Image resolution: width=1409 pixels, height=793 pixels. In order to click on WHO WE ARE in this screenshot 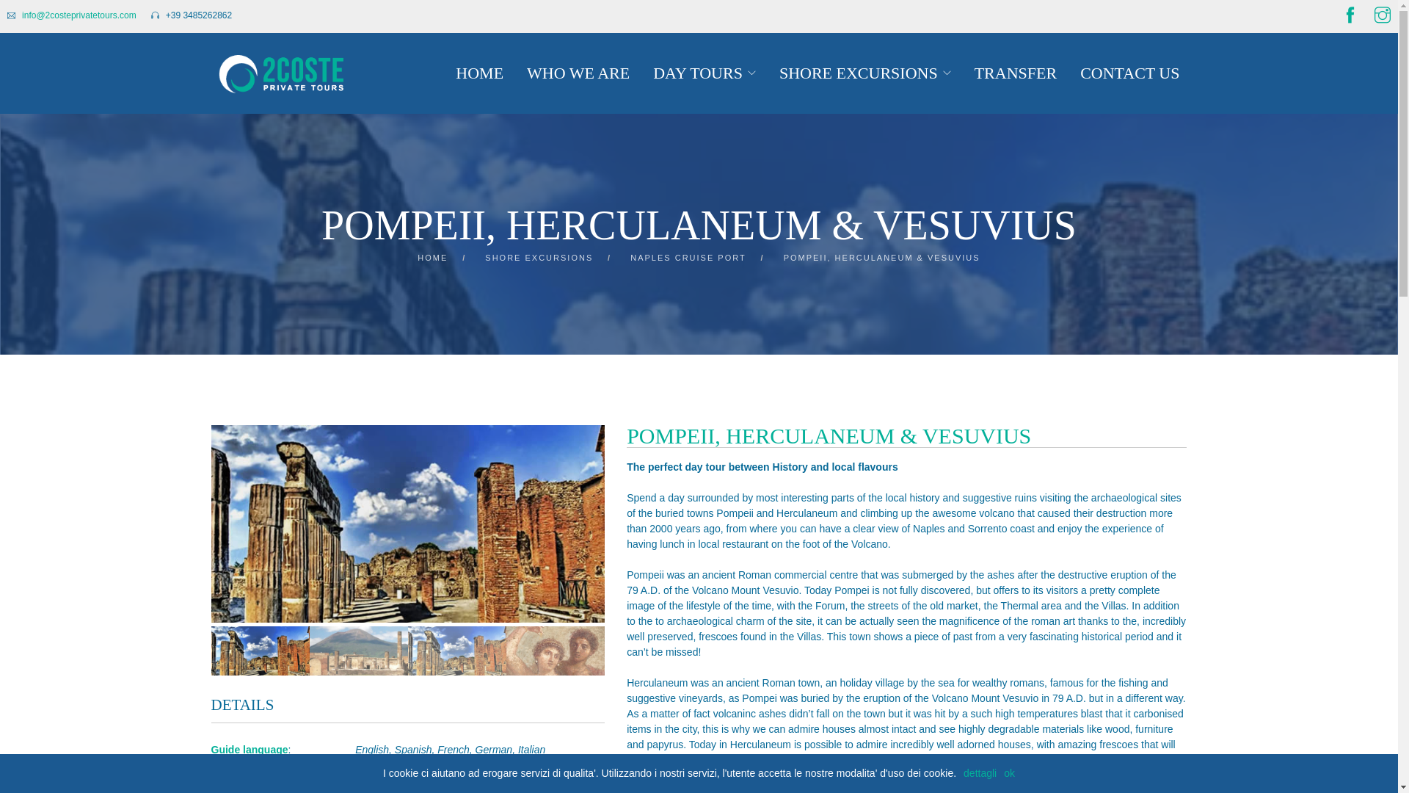, I will do `click(578, 73)`.